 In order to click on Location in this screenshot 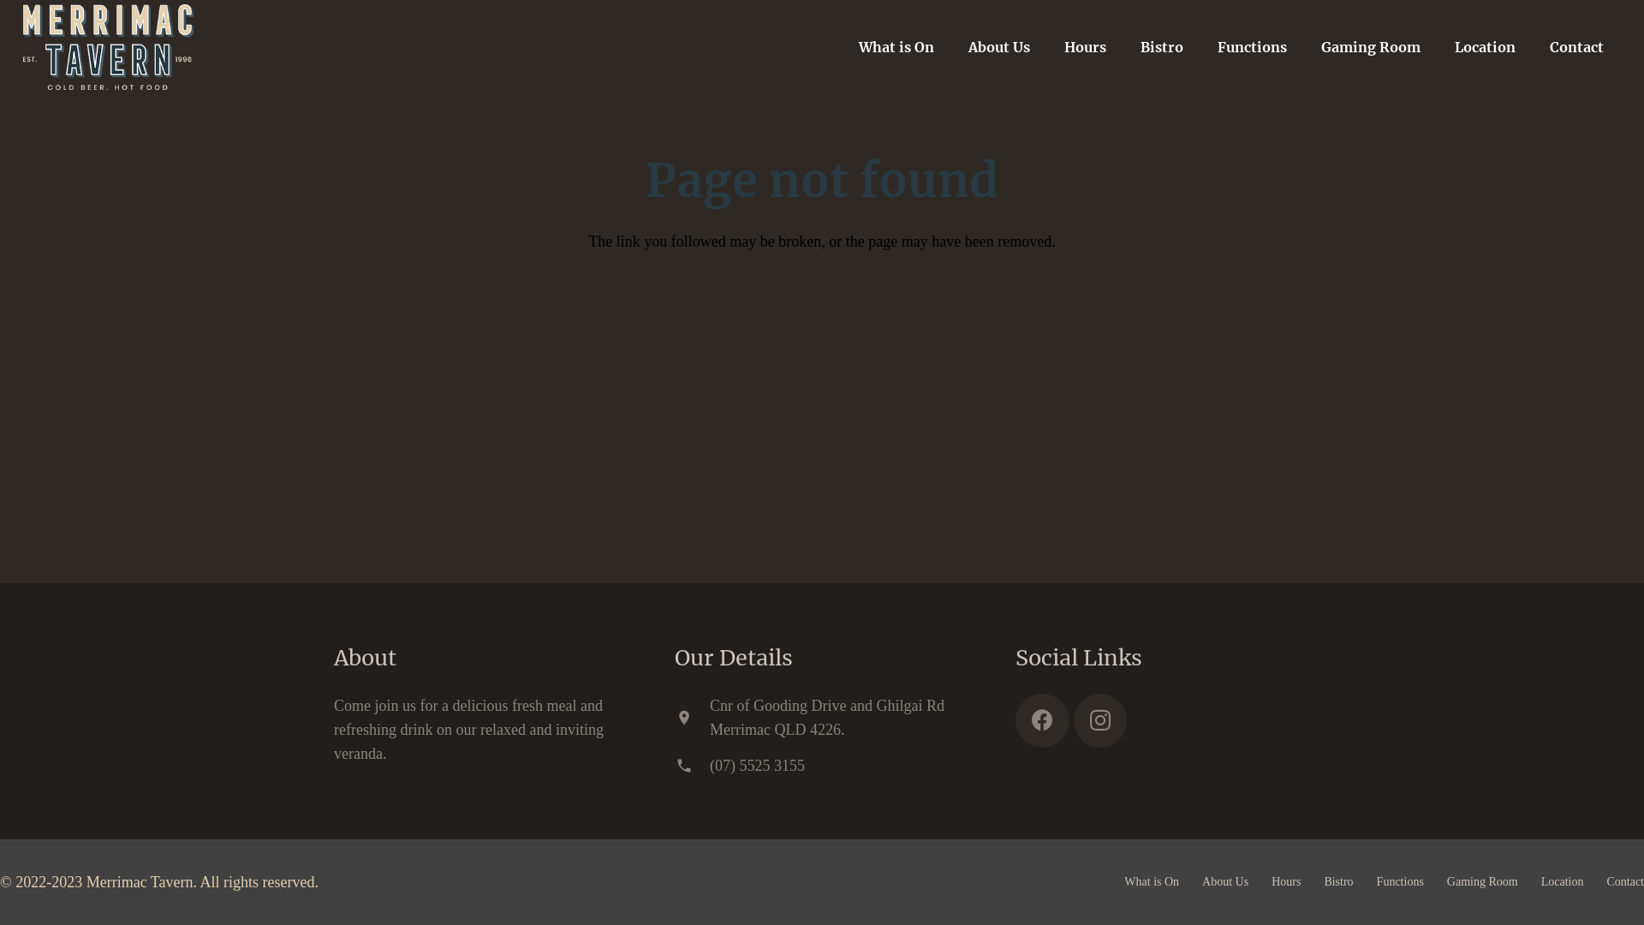, I will do `click(1485, 47)`.